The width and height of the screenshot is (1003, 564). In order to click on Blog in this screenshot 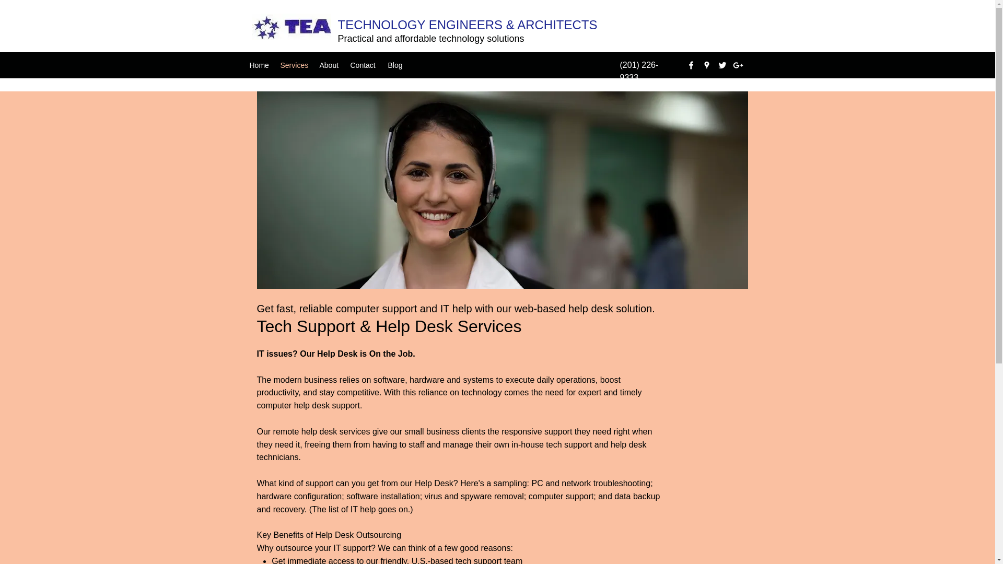, I will do `click(395, 65)`.